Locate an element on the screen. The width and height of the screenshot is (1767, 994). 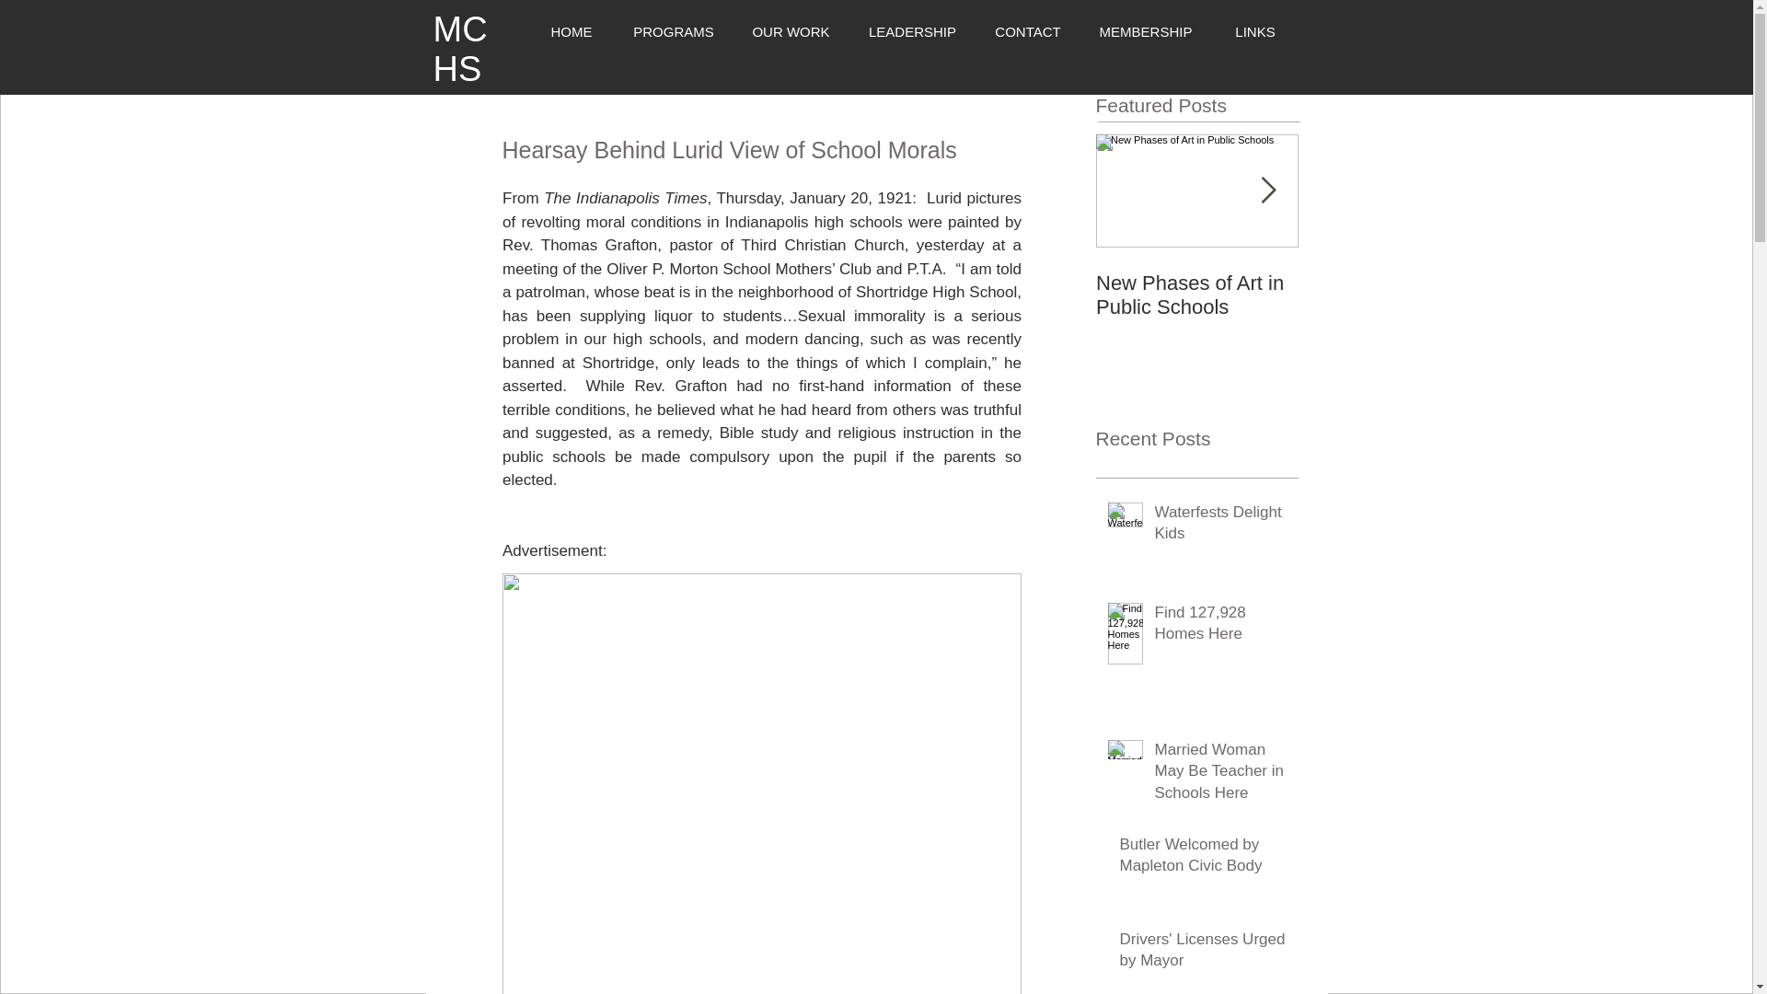
Married Woman May Be Teacher in Schools Here is located at coordinates (1219, 775).